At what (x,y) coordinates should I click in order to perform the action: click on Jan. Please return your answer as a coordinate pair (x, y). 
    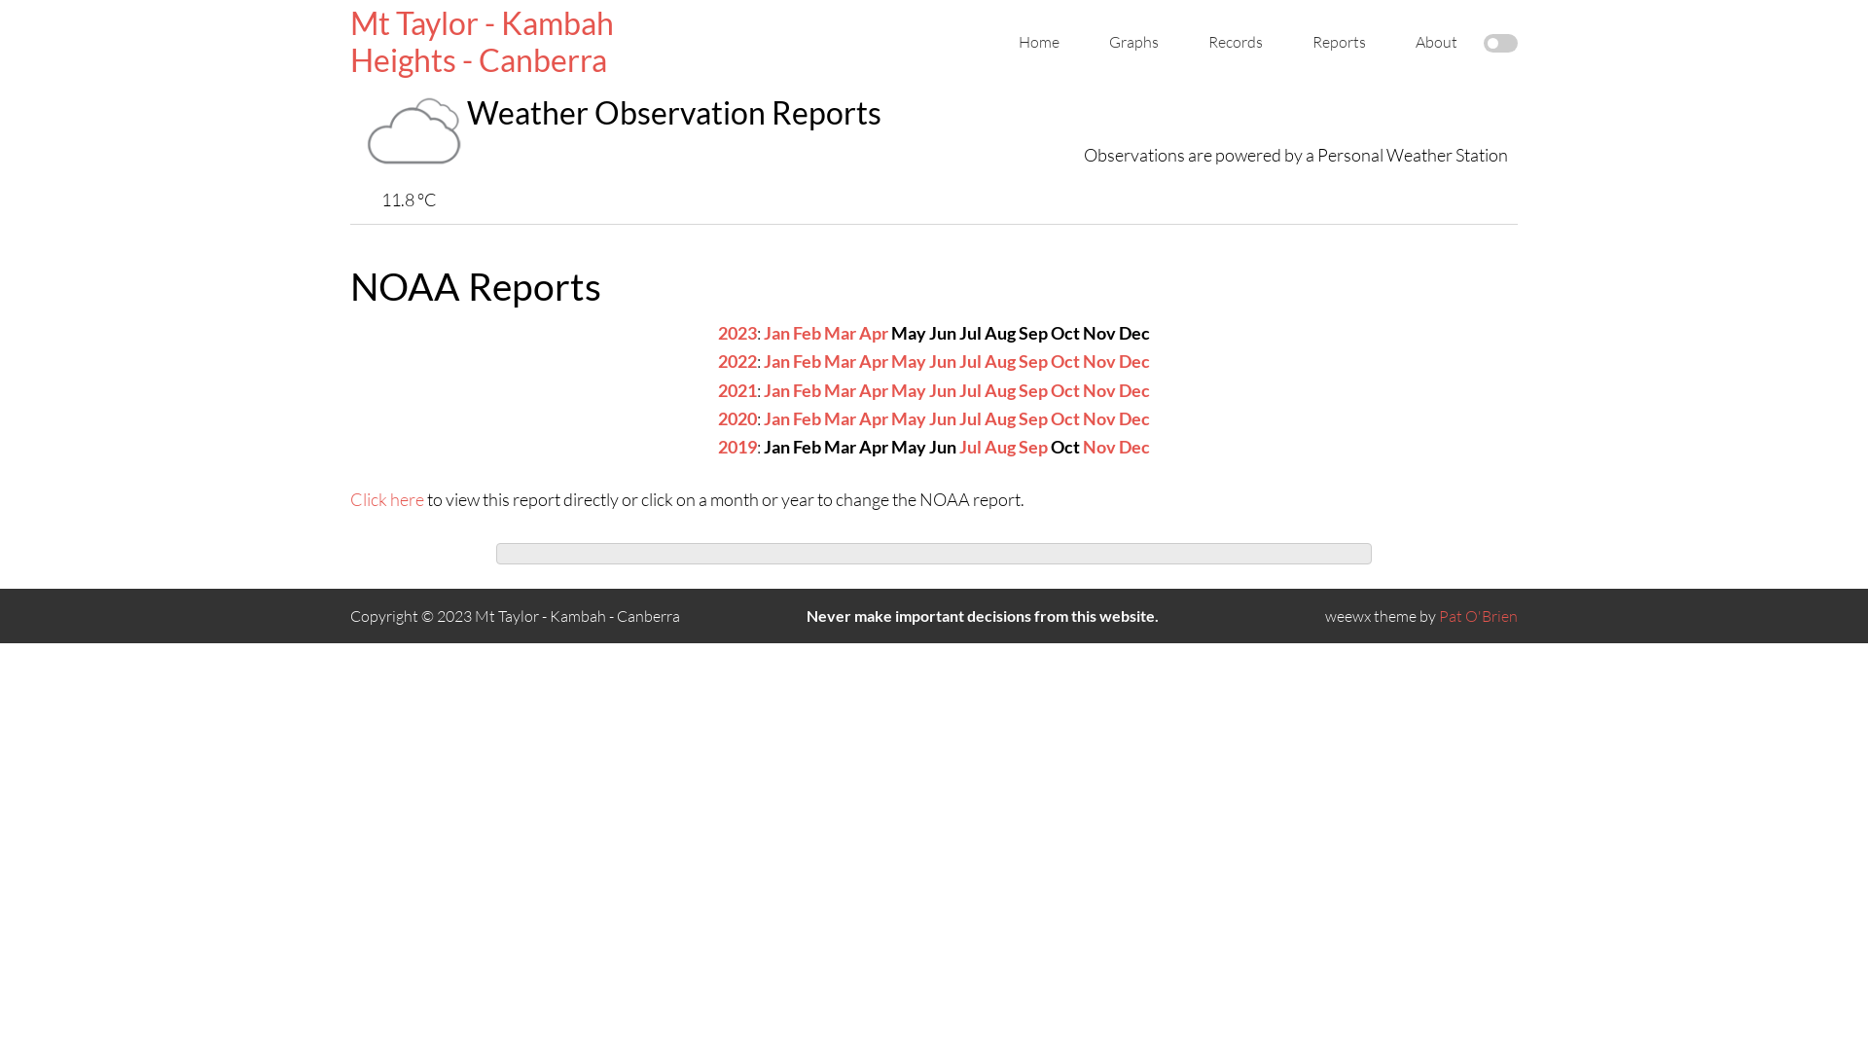
    Looking at the image, I should click on (776, 333).